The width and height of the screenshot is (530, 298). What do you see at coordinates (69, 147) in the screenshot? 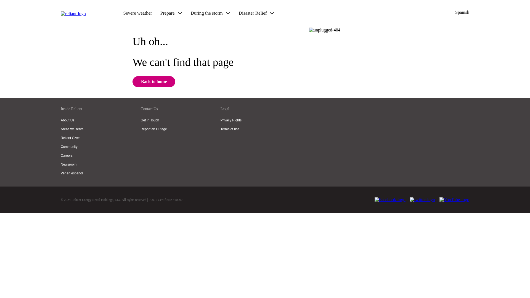
I see `Community` at bounding box center [69, 147].